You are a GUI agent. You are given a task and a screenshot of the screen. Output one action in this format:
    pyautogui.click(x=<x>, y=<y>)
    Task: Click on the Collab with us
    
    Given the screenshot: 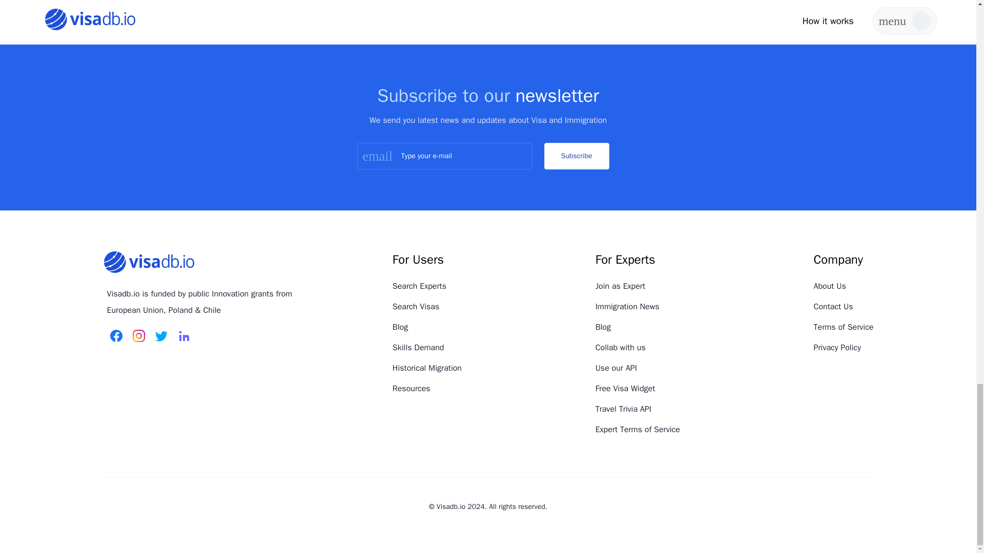 What is the action you would take?
    pyautogui.click(x=620, y=347)
    